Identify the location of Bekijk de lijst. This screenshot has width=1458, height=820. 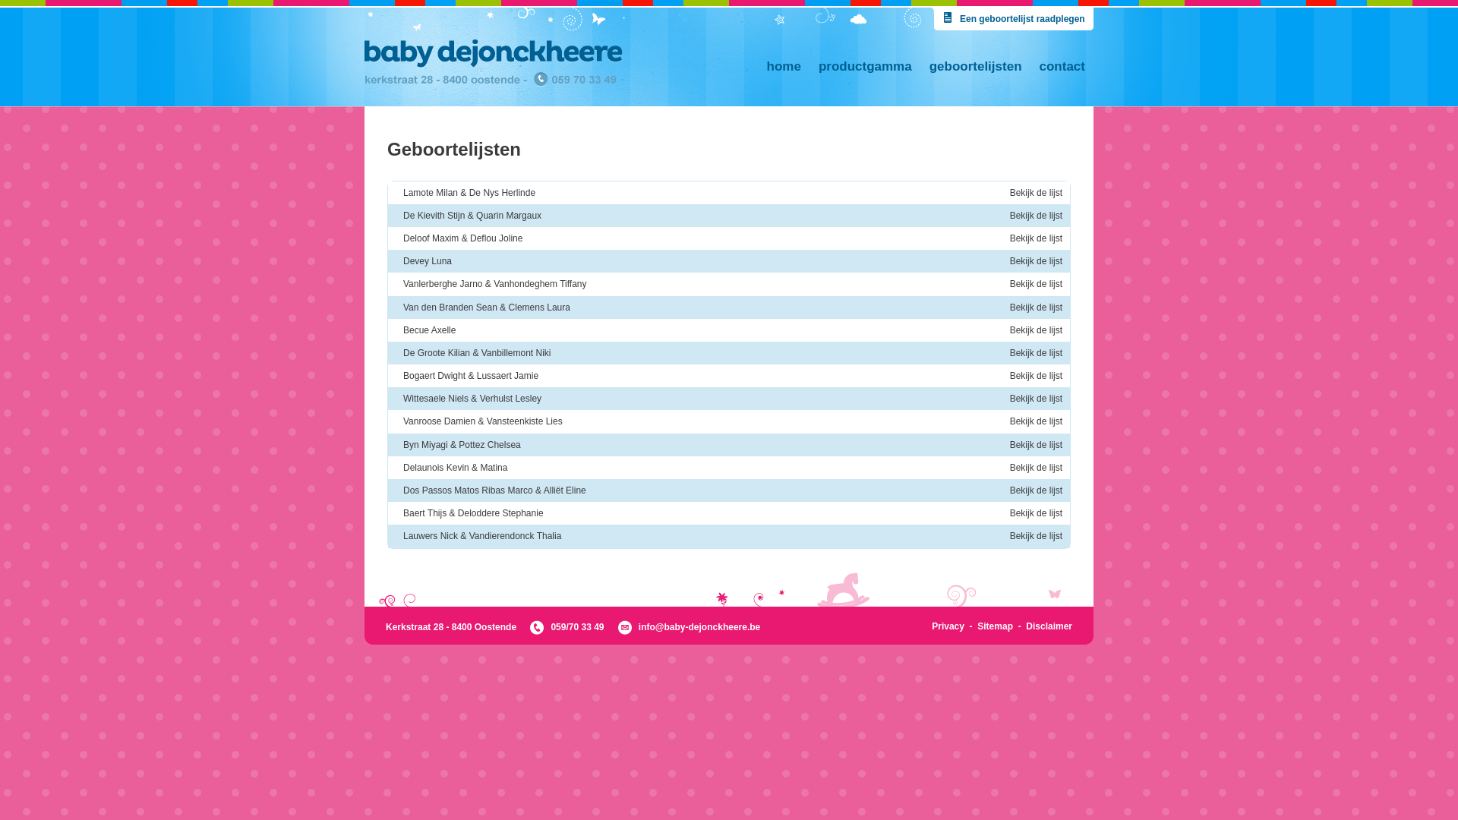
(1033, 377).